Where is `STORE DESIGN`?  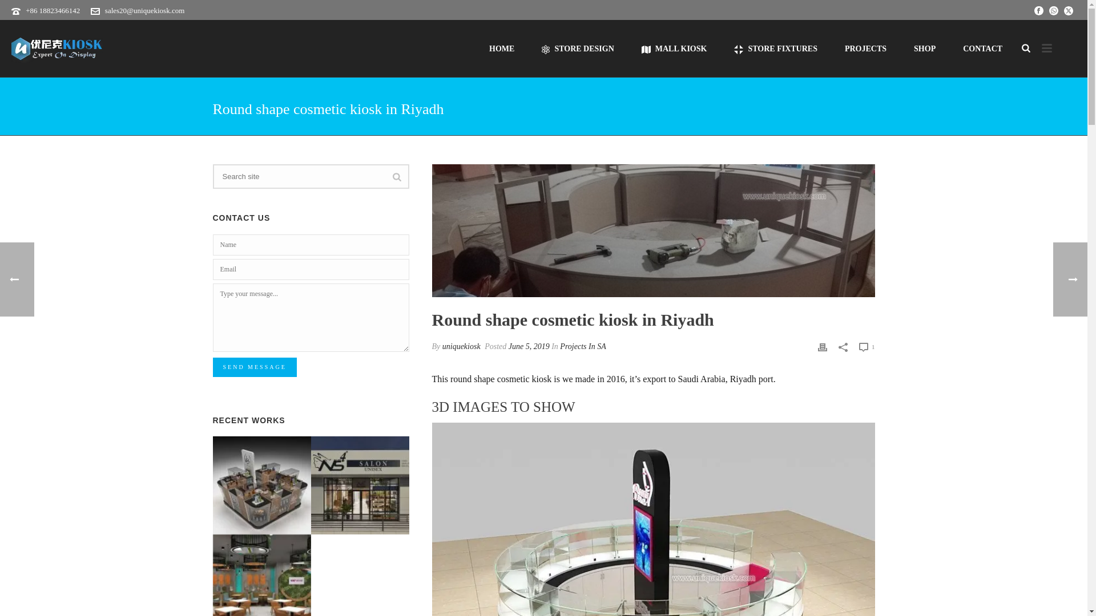 STORE DESIGN is located at coordinates (578, 48).